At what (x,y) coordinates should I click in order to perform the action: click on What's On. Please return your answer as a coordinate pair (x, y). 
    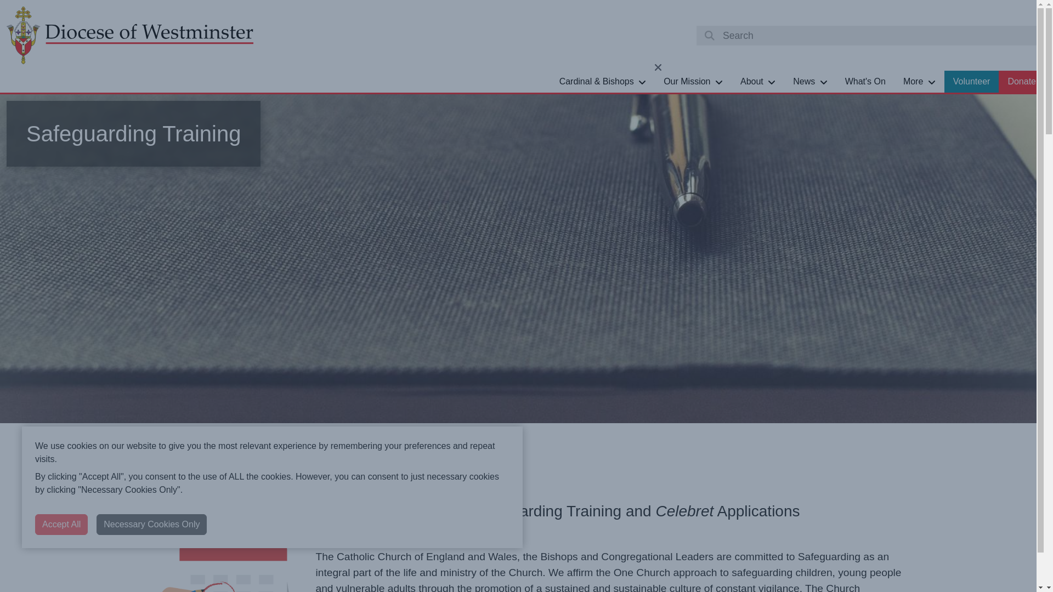
    Looking at the image, I should click on (865, 81).